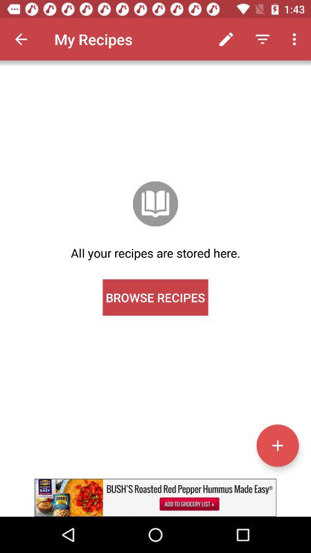 This screenshot has width=311, height=553. Describe the element at coordinates (21, 39) in the screenshot. I see `go back` at that location.